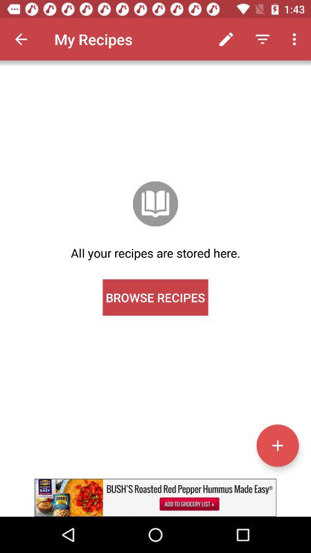 This screenshot has width=311, height=553. Describe the element at coordinates (21, 39) in the screenshot. I see `go back` at that location.